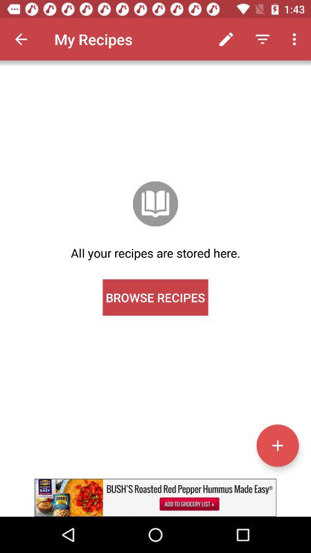 This screenshot has width=311, height=553. Describe the element at coordinates (21, 39) in the screenshot. I see `go back` at that location.